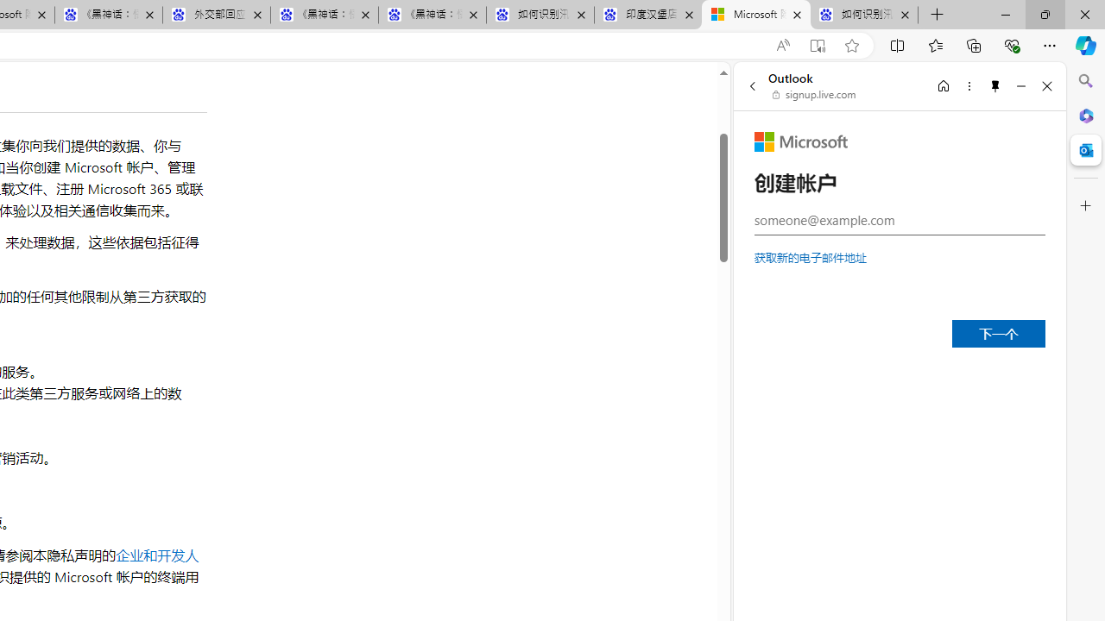 This screenshot has height=621, width=1105. What do you see at coordinates (817, 46) in the screenshot?
I see `Enter Immersive Reader (F9)` at bounding box center [817, 46].